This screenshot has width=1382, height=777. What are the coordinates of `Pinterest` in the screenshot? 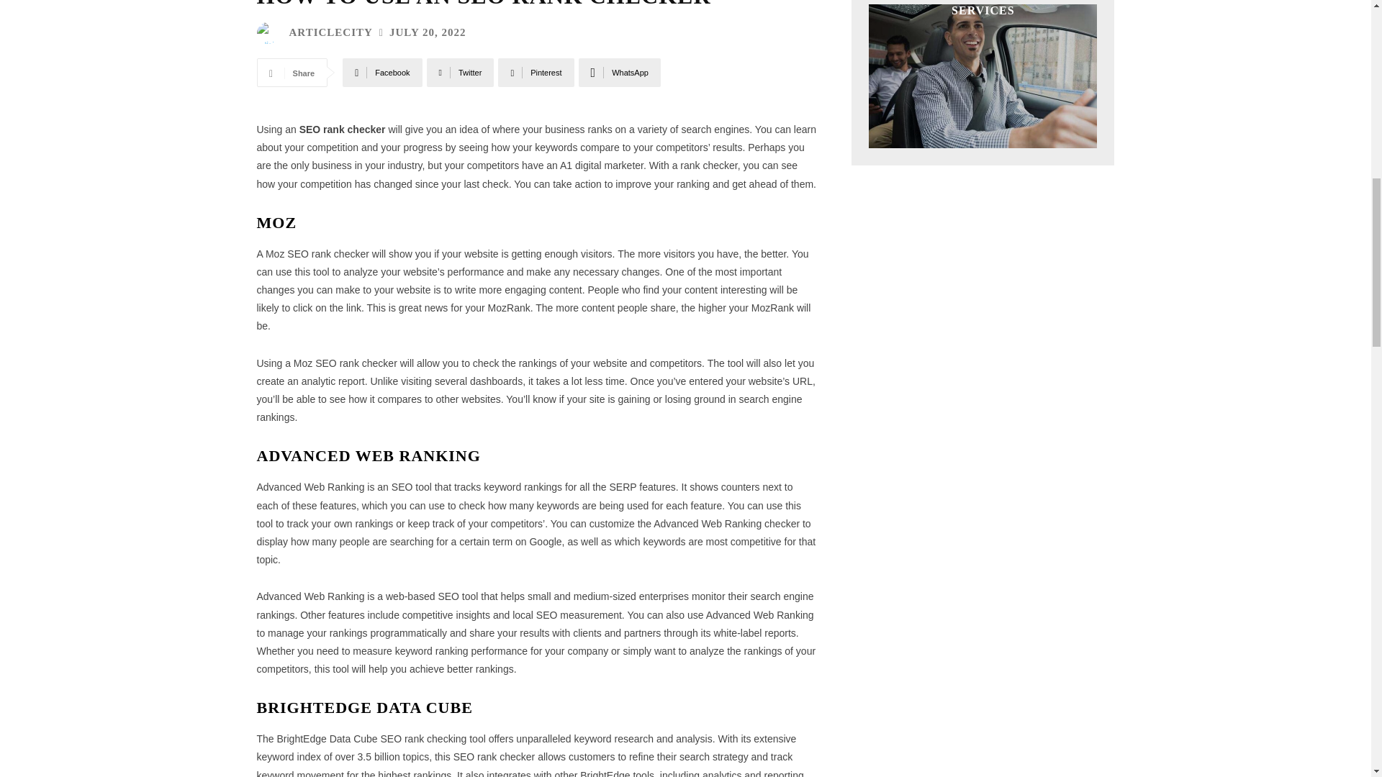 It's located at (536, 72).